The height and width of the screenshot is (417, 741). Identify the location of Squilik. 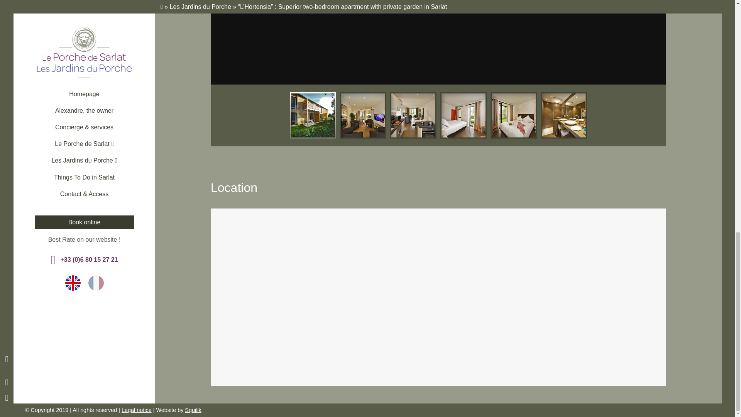
(193, 410).